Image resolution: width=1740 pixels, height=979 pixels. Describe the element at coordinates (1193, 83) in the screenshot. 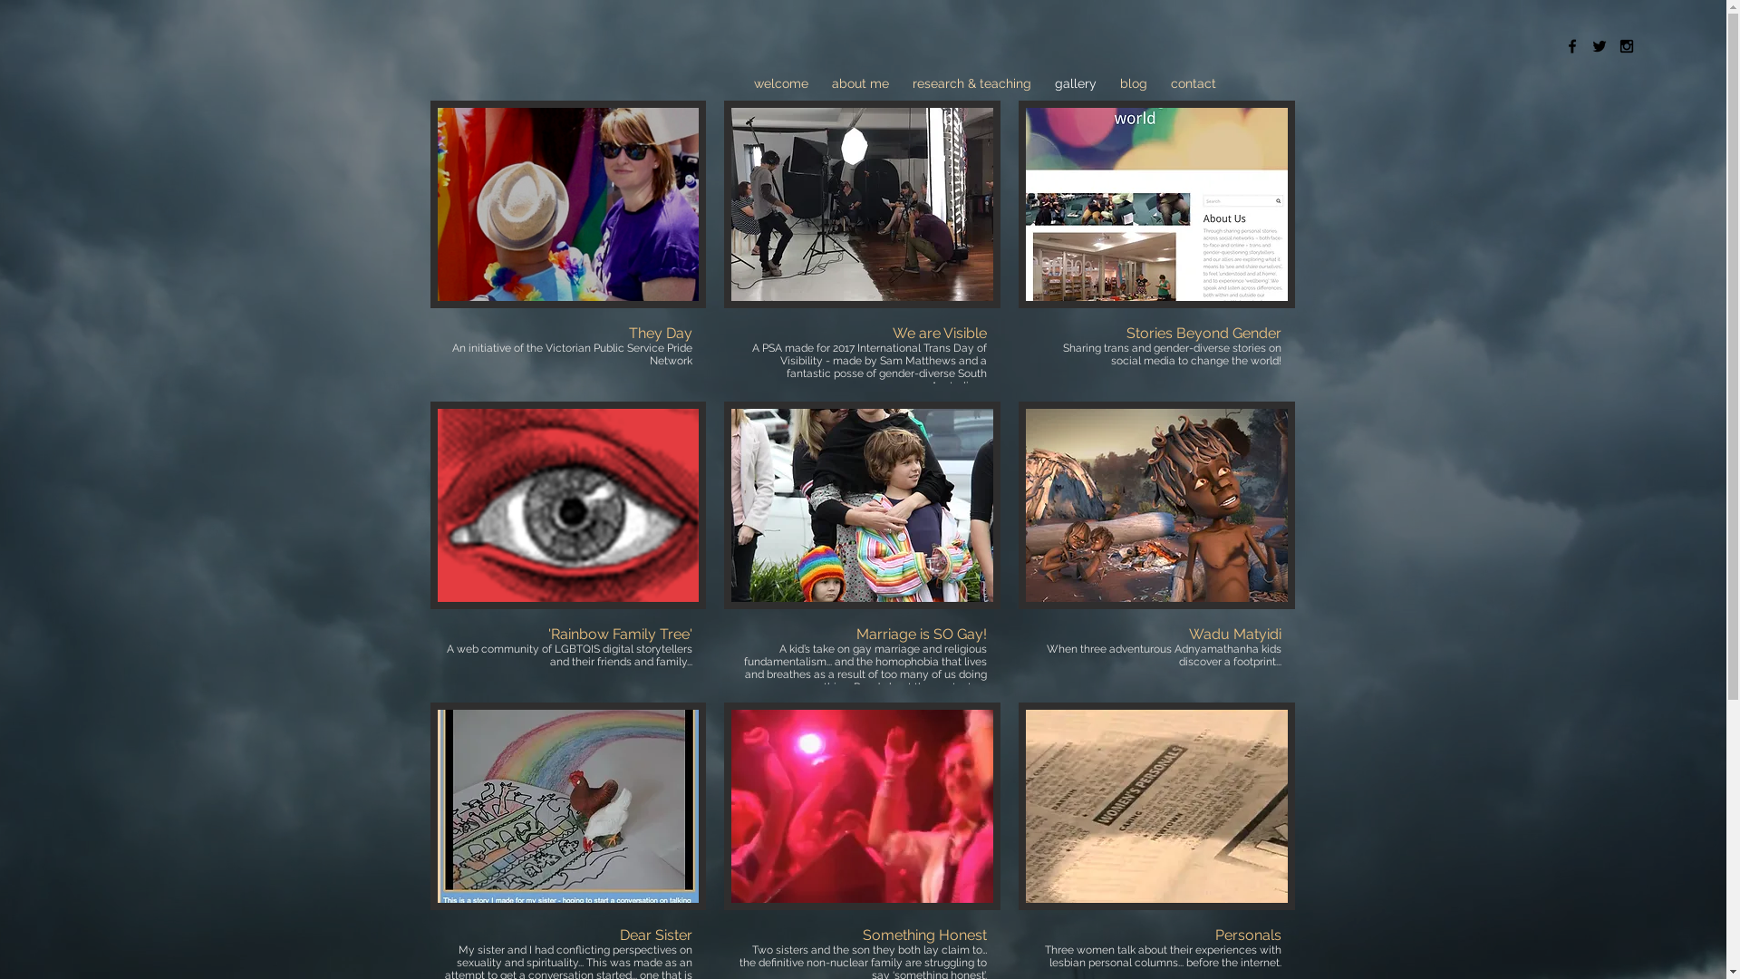

I see `contact` at that location.